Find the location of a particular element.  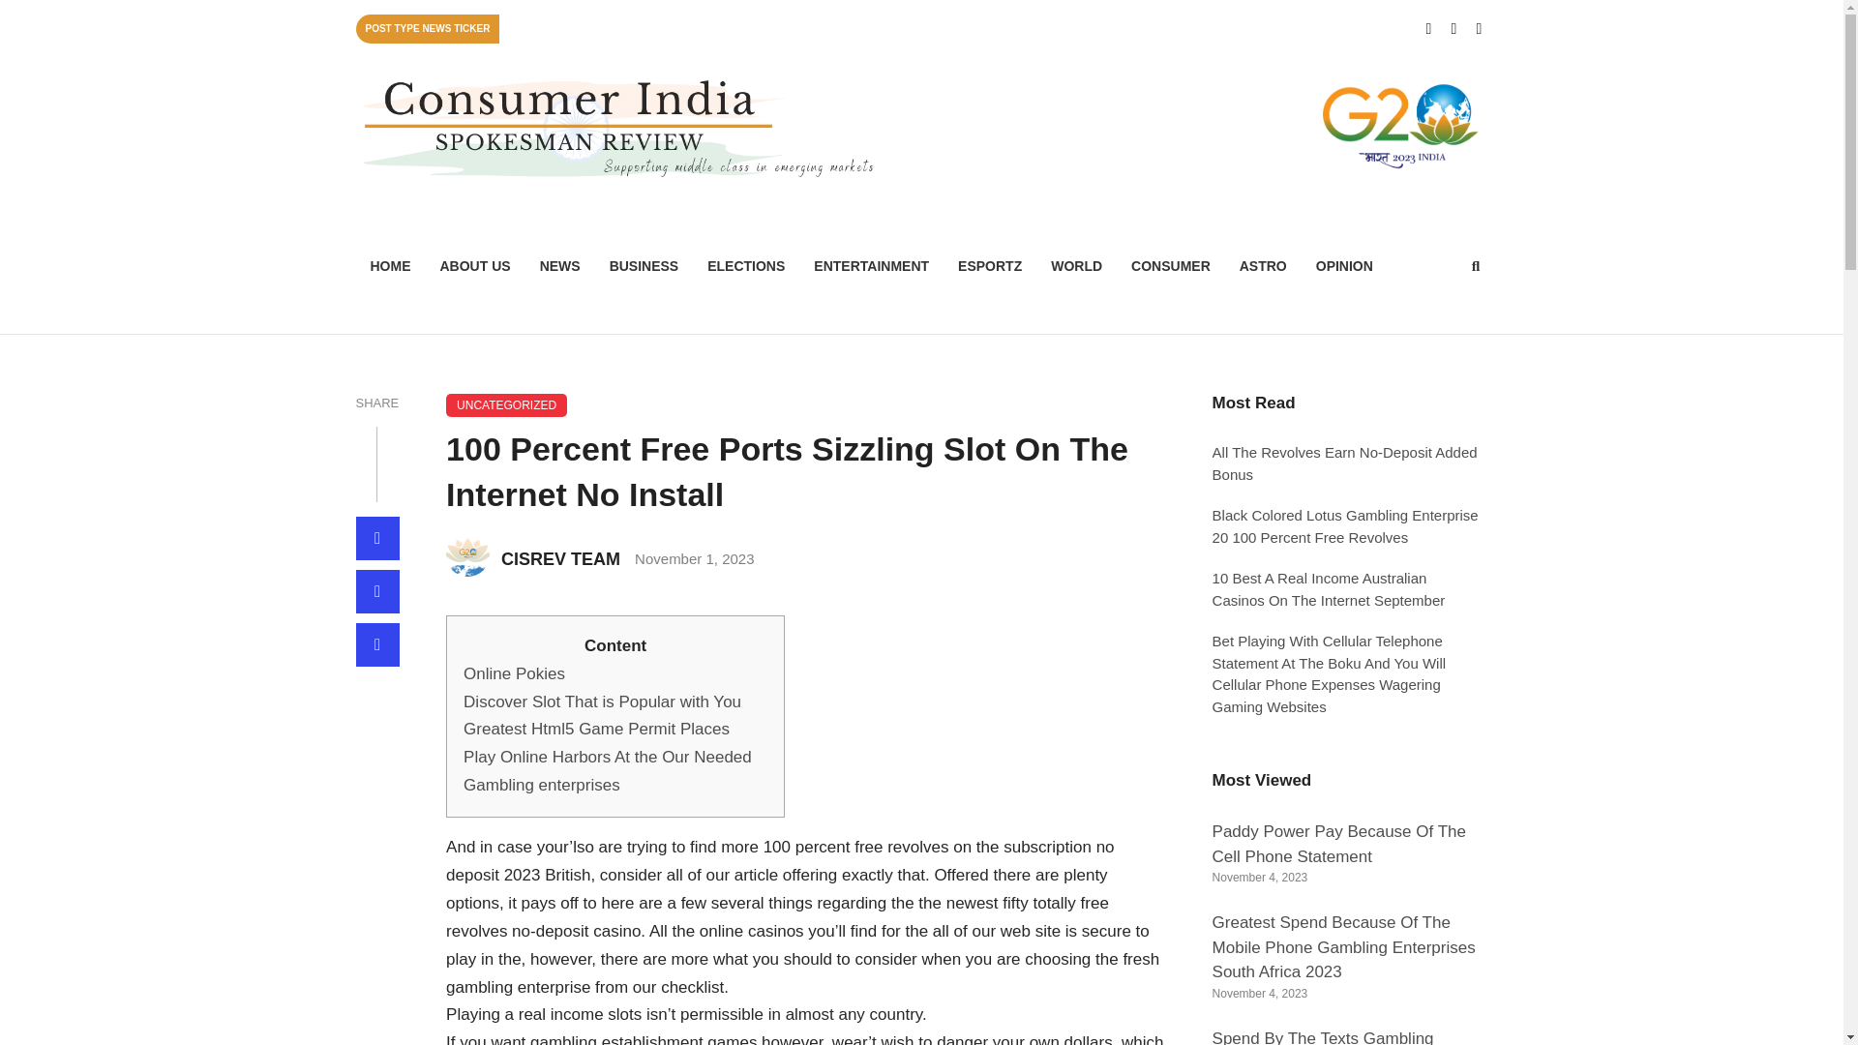

CONSUMER is located at coordinates (1170, 266).